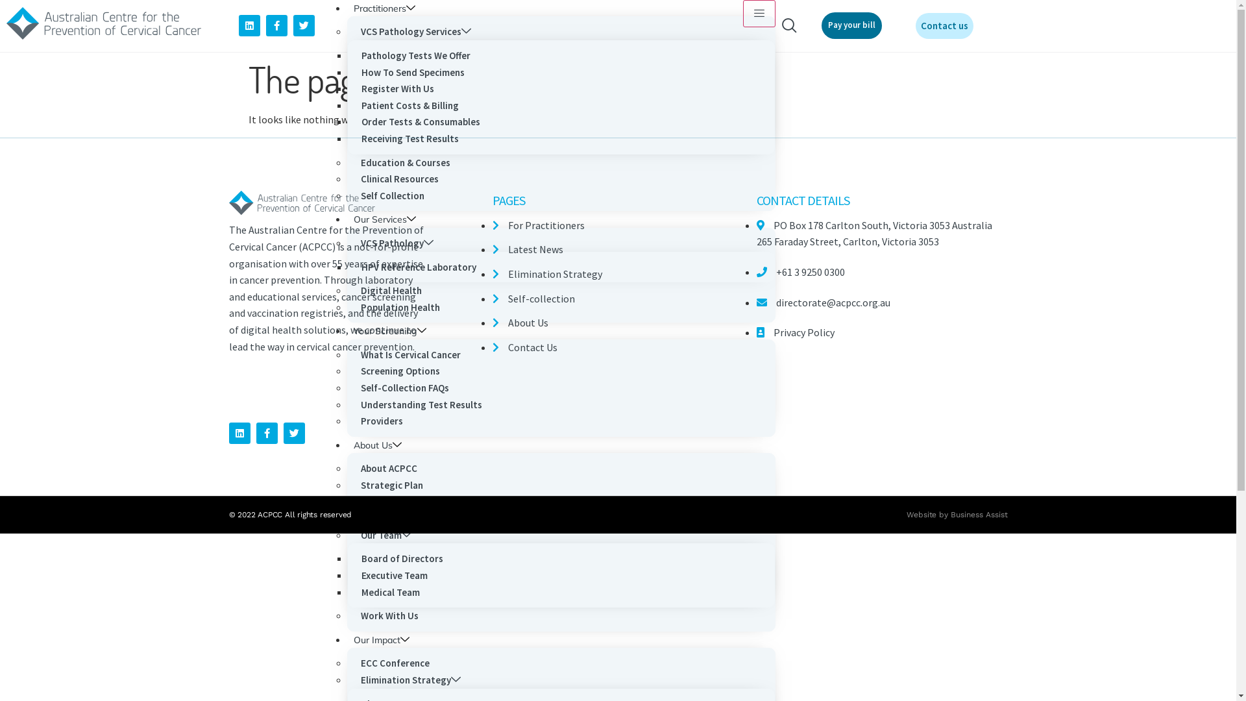 This screenshot has height=701, width=1246. Describe the element at coordinates (392, 486) in the screenshot. I see `Strategic Plan` at that location.